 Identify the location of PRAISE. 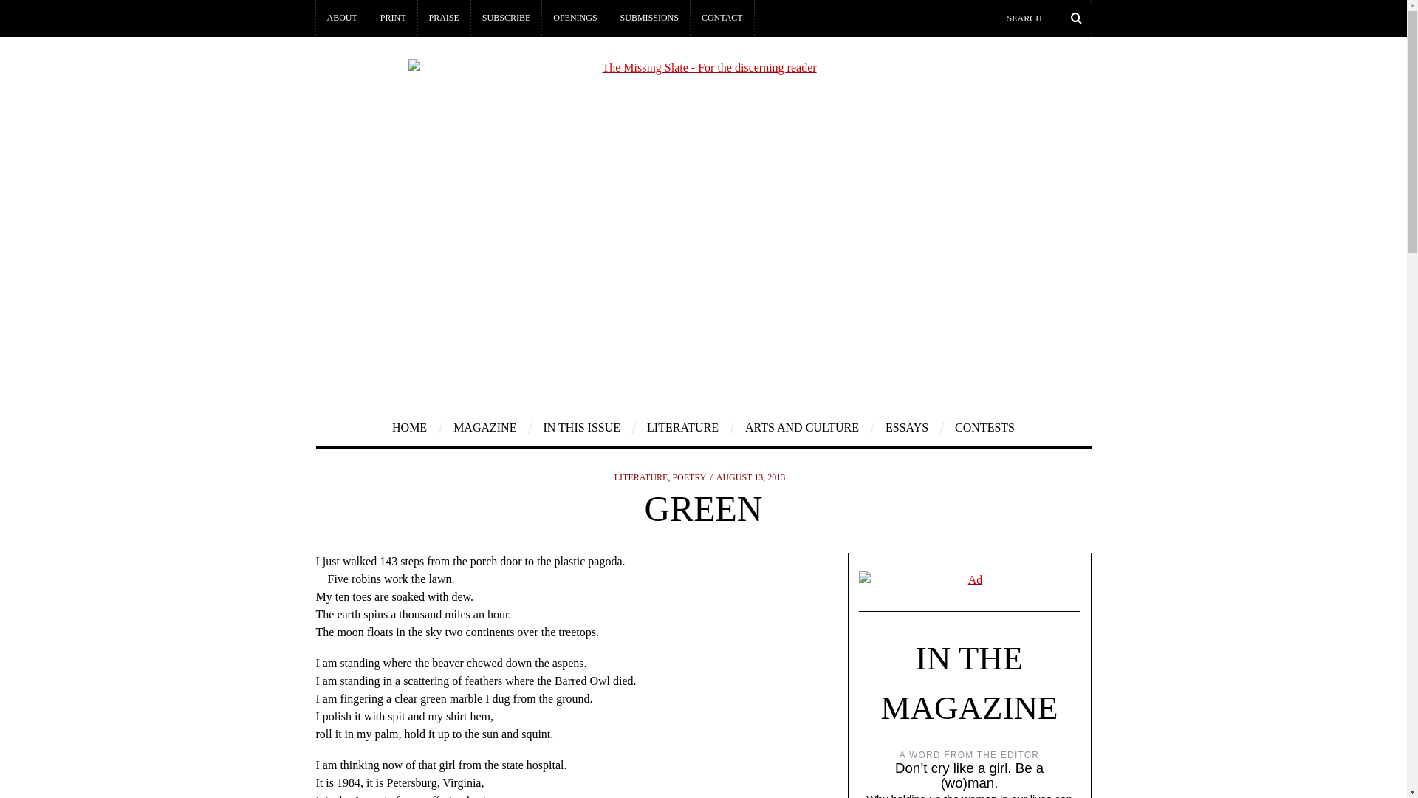
(445, 18).